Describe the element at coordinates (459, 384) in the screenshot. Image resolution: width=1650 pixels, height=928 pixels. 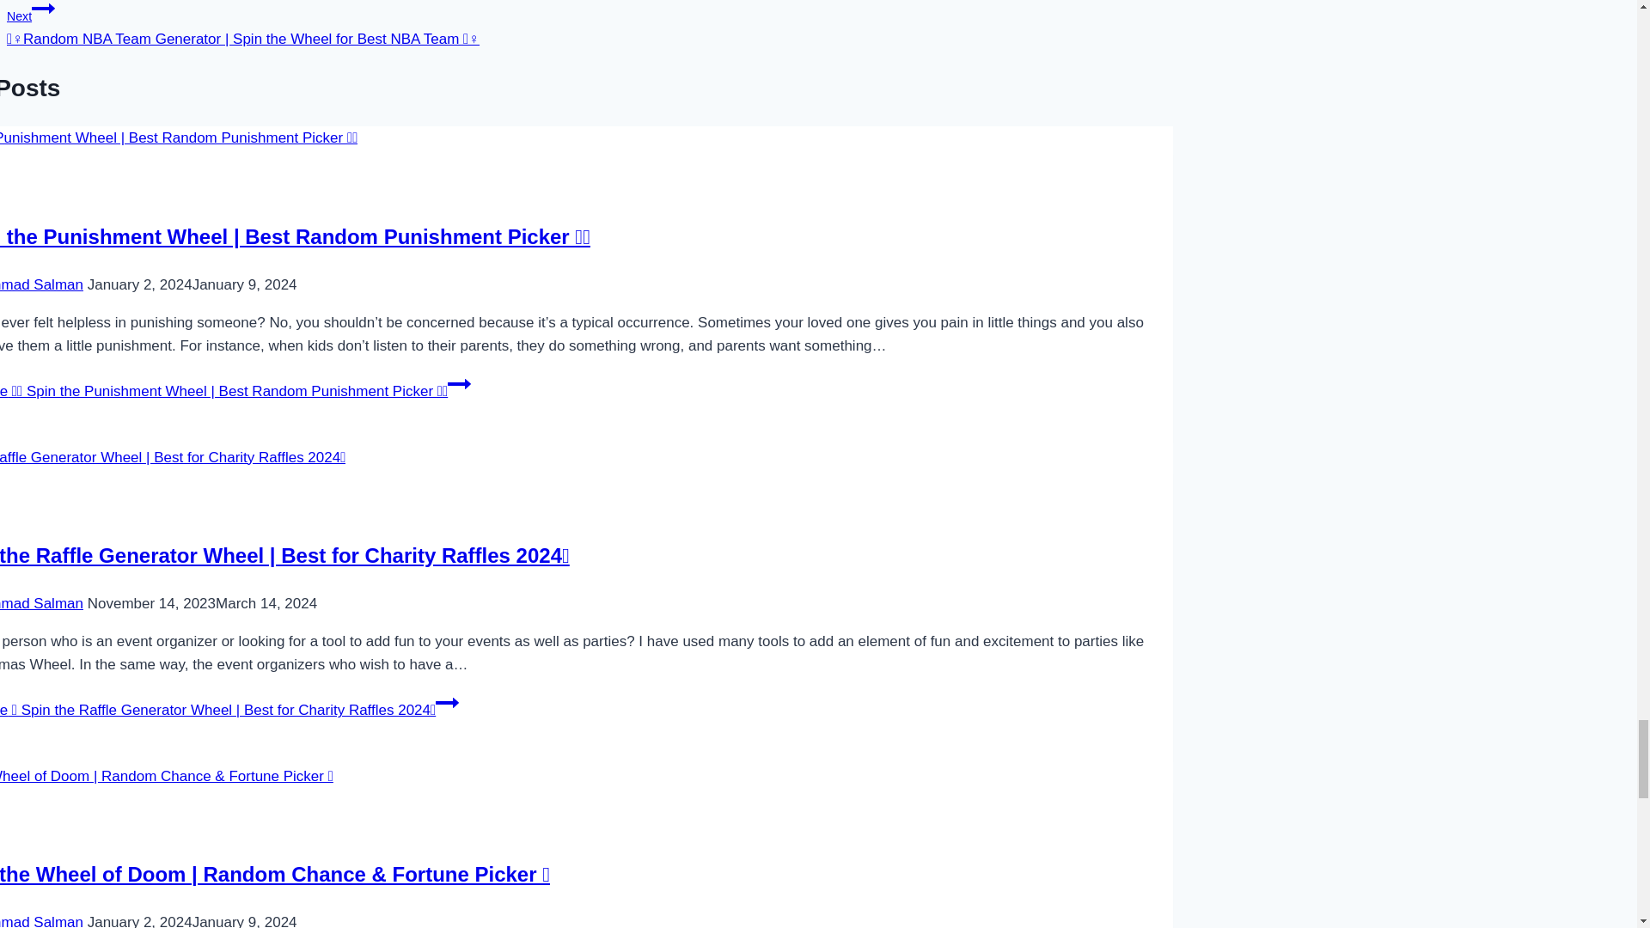
I see `Continue` at that location.